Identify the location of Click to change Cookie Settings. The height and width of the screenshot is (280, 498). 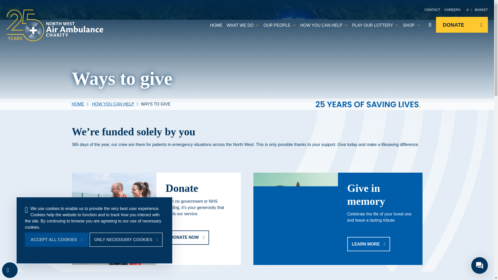
(10, 270).